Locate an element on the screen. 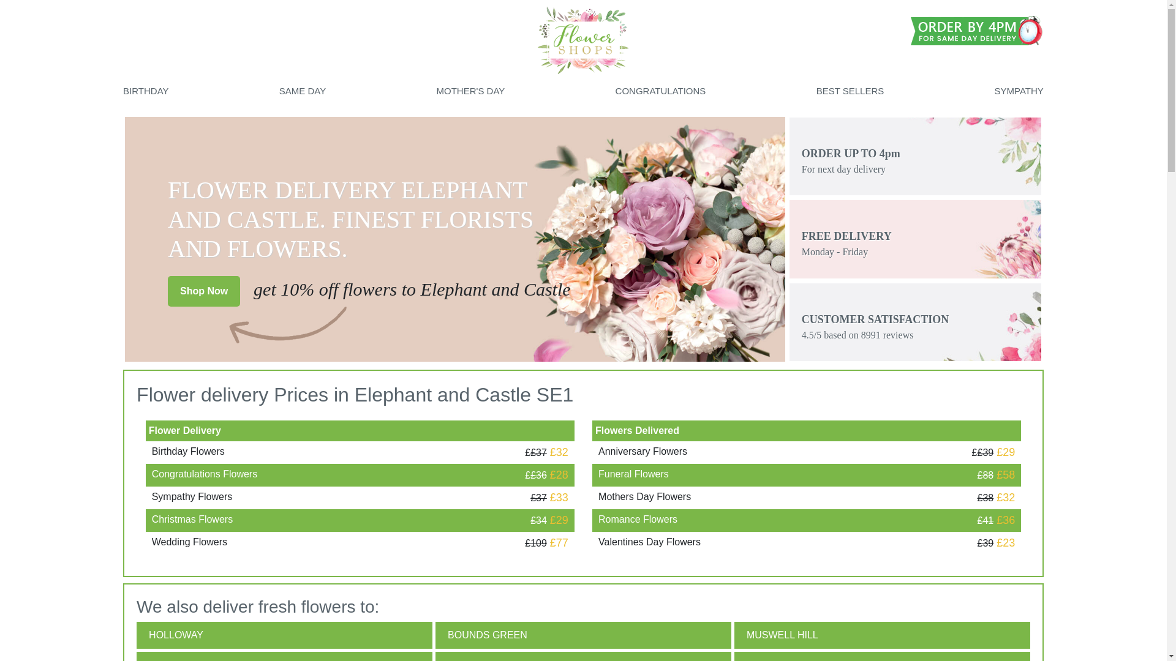 This screenshot has height=661, width=1176. Shop Now is located at coordinates (203, 291).